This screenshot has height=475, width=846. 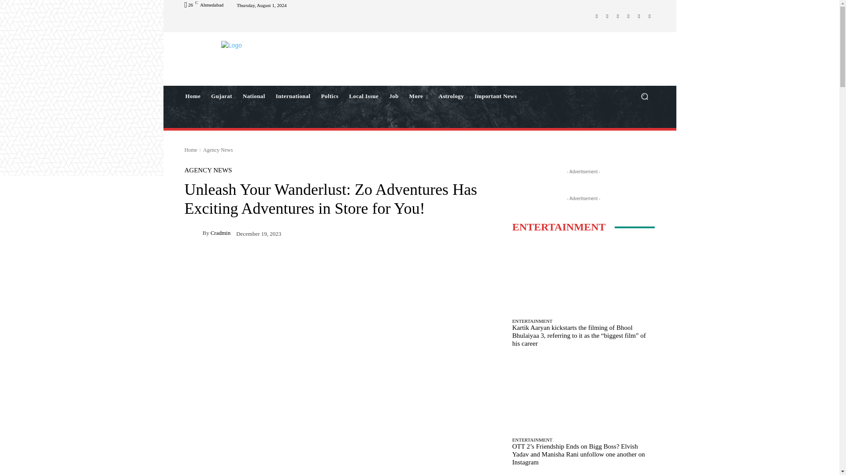 I want to click on Facebook, so click(x=597, y=15).